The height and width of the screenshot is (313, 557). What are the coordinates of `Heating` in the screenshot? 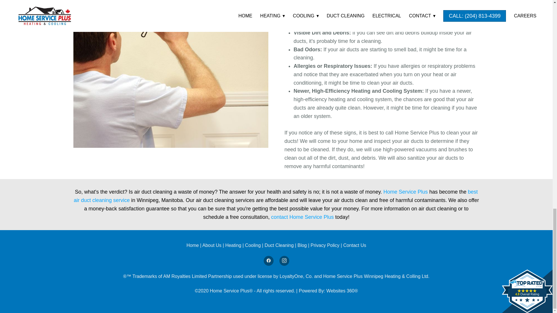 It's located at (234, 245).